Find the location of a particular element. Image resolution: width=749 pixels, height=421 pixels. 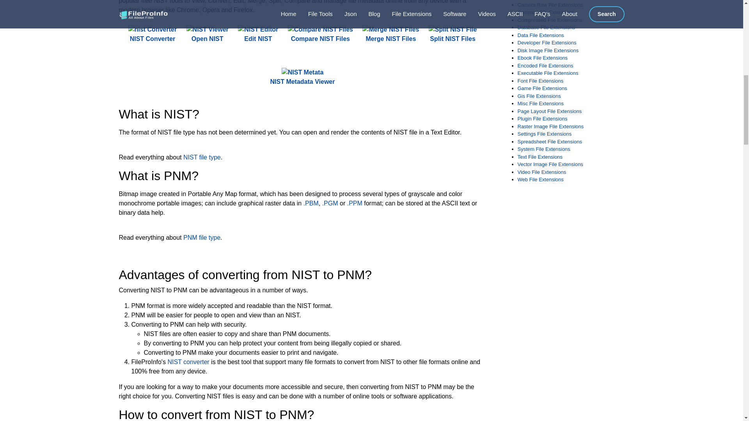

PNM file type is located at coordinates (202, 237).